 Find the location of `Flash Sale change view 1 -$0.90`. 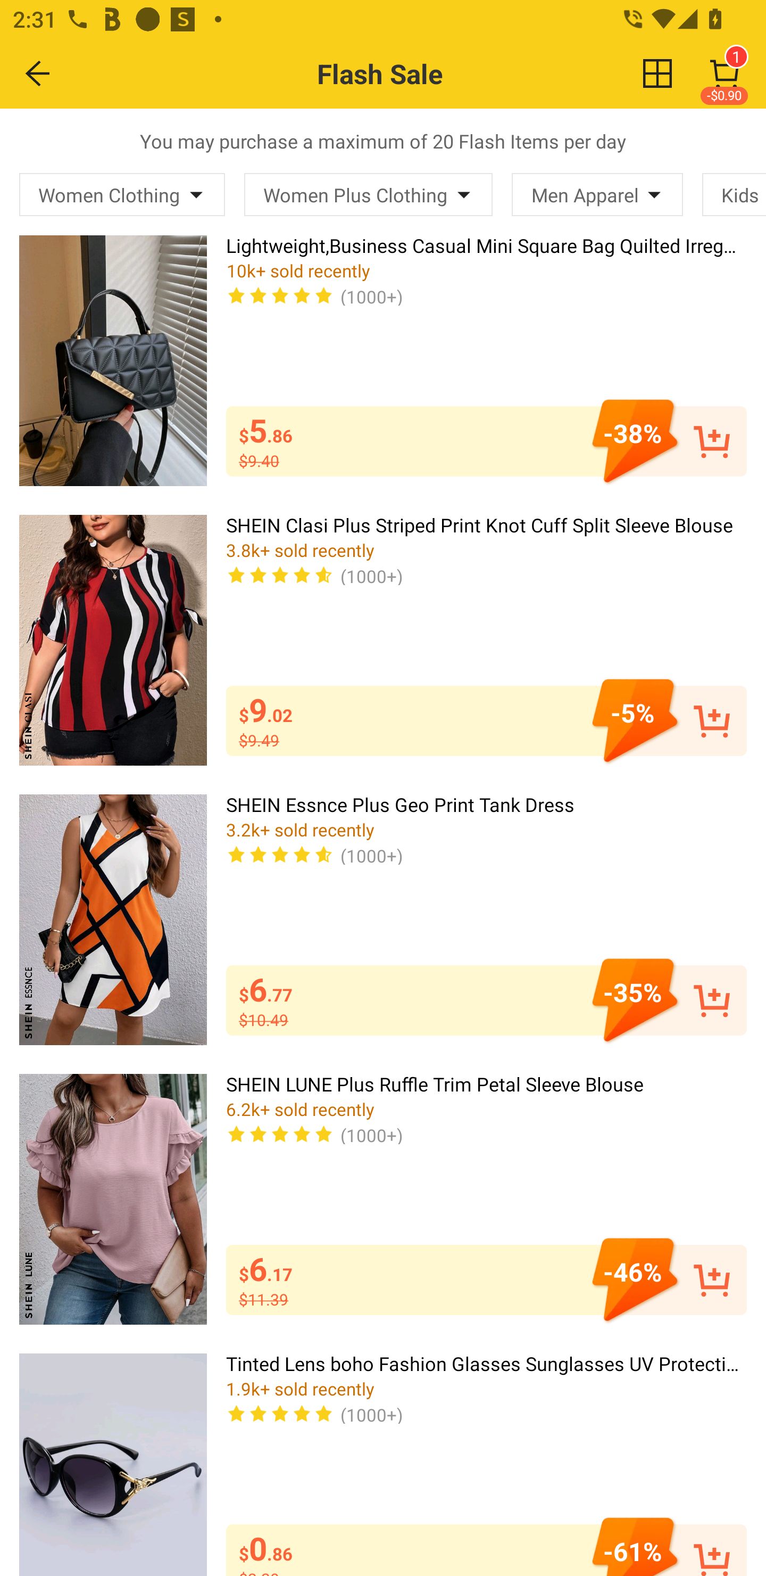

Flash Sale change view 1 -$0.90 is located at coordinates (421, 73).